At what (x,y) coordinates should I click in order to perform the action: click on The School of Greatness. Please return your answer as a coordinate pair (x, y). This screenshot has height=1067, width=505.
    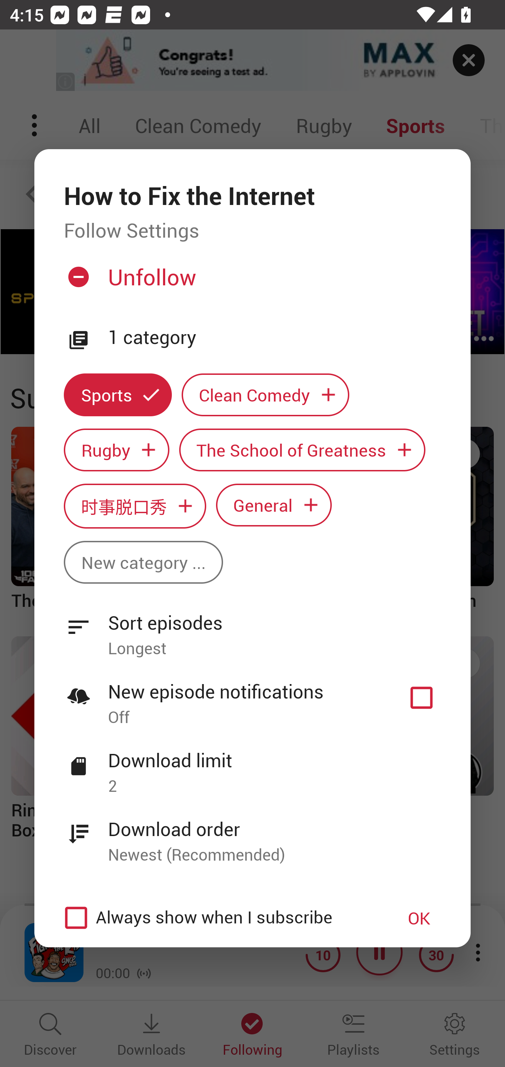
    Looking at the image, I should click on (302, 450).